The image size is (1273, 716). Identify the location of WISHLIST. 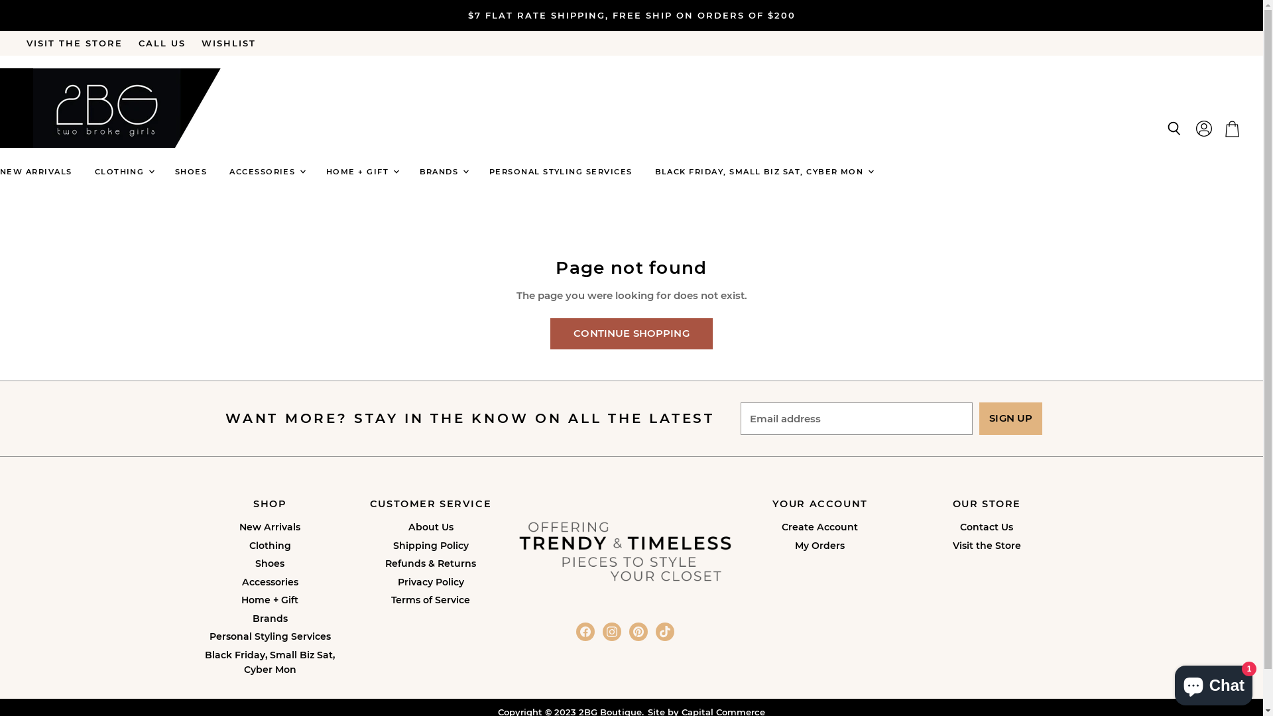
(229, 44).